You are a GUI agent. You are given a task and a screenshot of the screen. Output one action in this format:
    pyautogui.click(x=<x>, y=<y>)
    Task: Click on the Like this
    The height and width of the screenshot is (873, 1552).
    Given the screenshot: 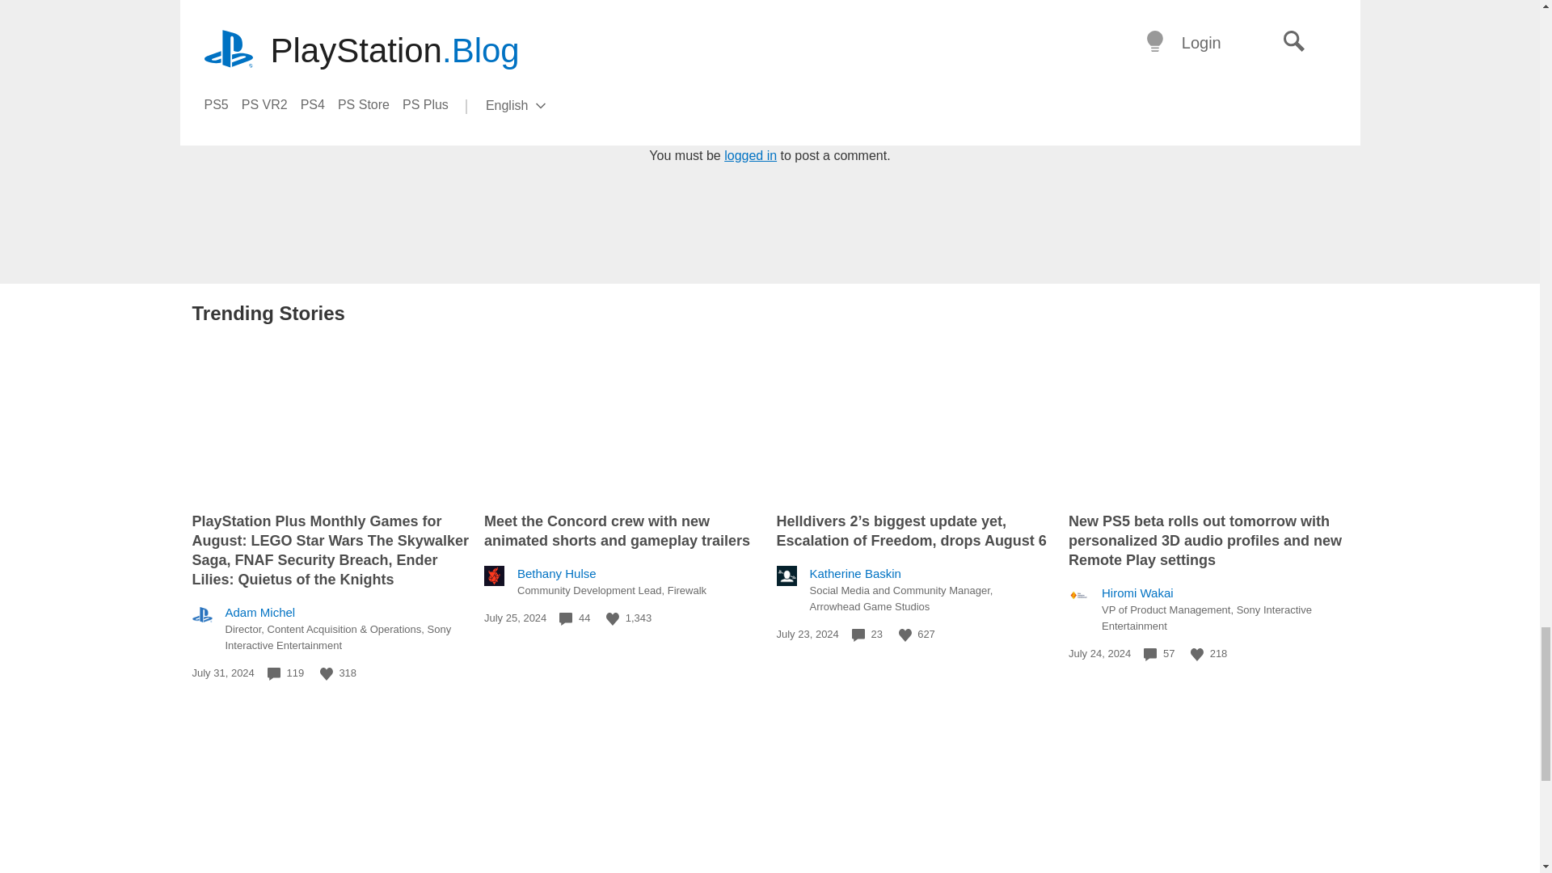 What is the action you would take?
    pyautogui.click(x=905, y=635)
    